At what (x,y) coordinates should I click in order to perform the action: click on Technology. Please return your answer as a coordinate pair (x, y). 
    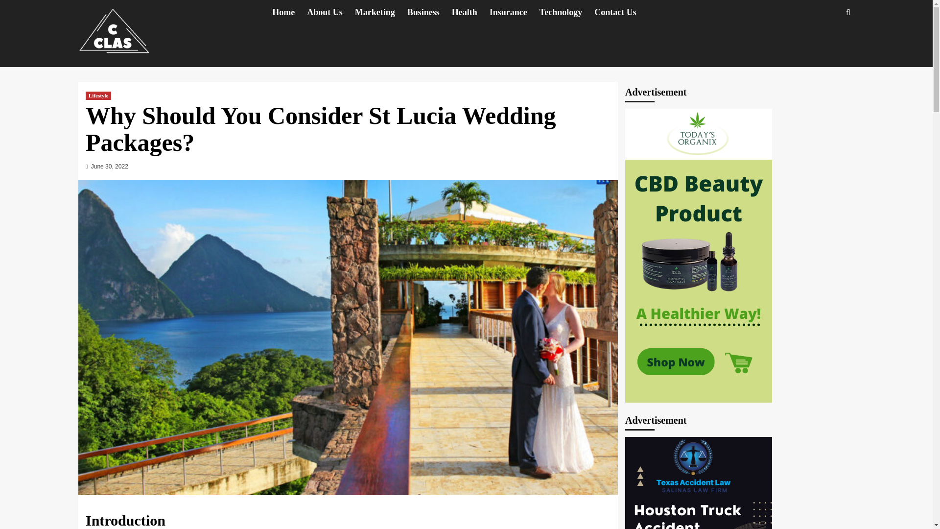
    Looking at the image, I should click on (567, 12).